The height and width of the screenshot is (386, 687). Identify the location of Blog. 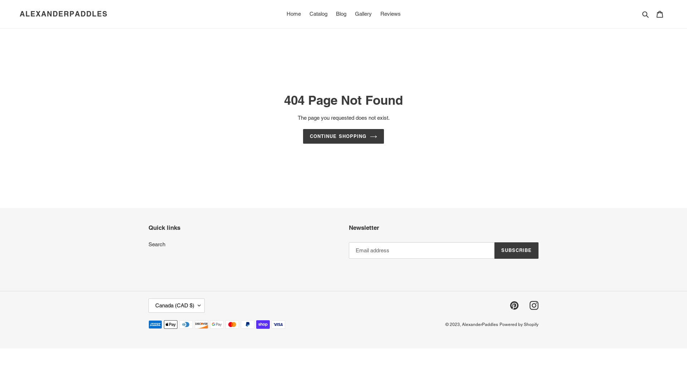
(341, 14).